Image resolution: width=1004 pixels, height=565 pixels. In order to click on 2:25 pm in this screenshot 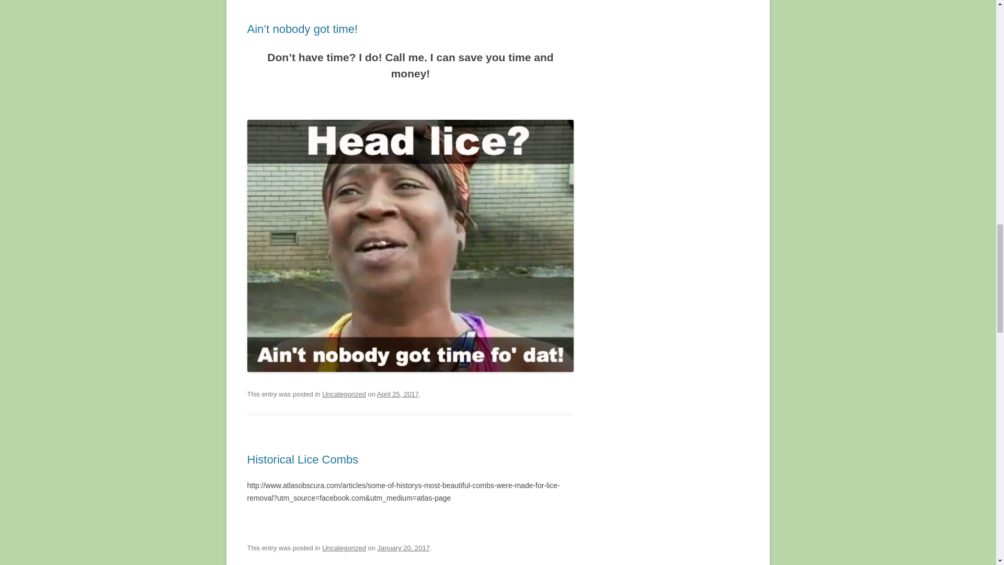, I will do `click(397, 394)`.